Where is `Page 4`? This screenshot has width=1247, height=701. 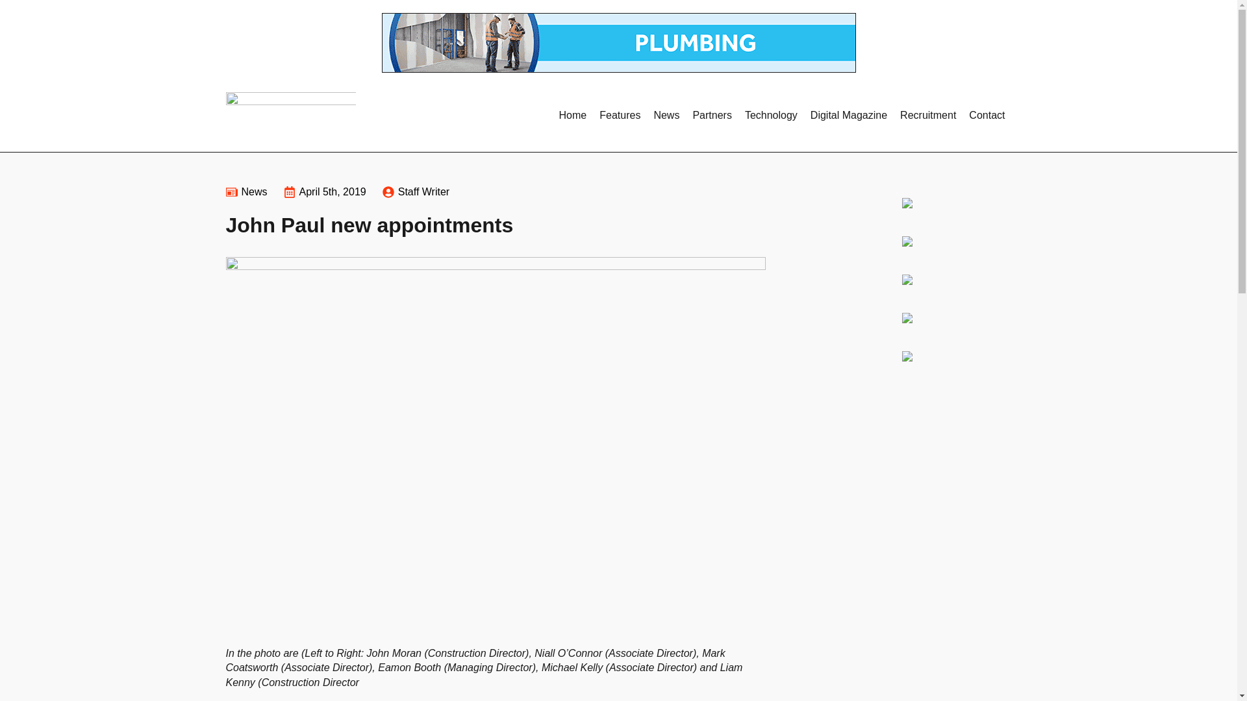
Page 4 is located at coordinates (495, 667).